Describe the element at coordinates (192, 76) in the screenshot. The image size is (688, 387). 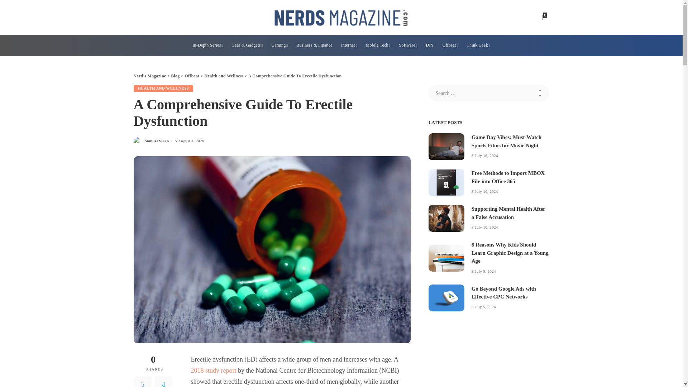
I see `Go to the Offbeat Category archives.` at that location.